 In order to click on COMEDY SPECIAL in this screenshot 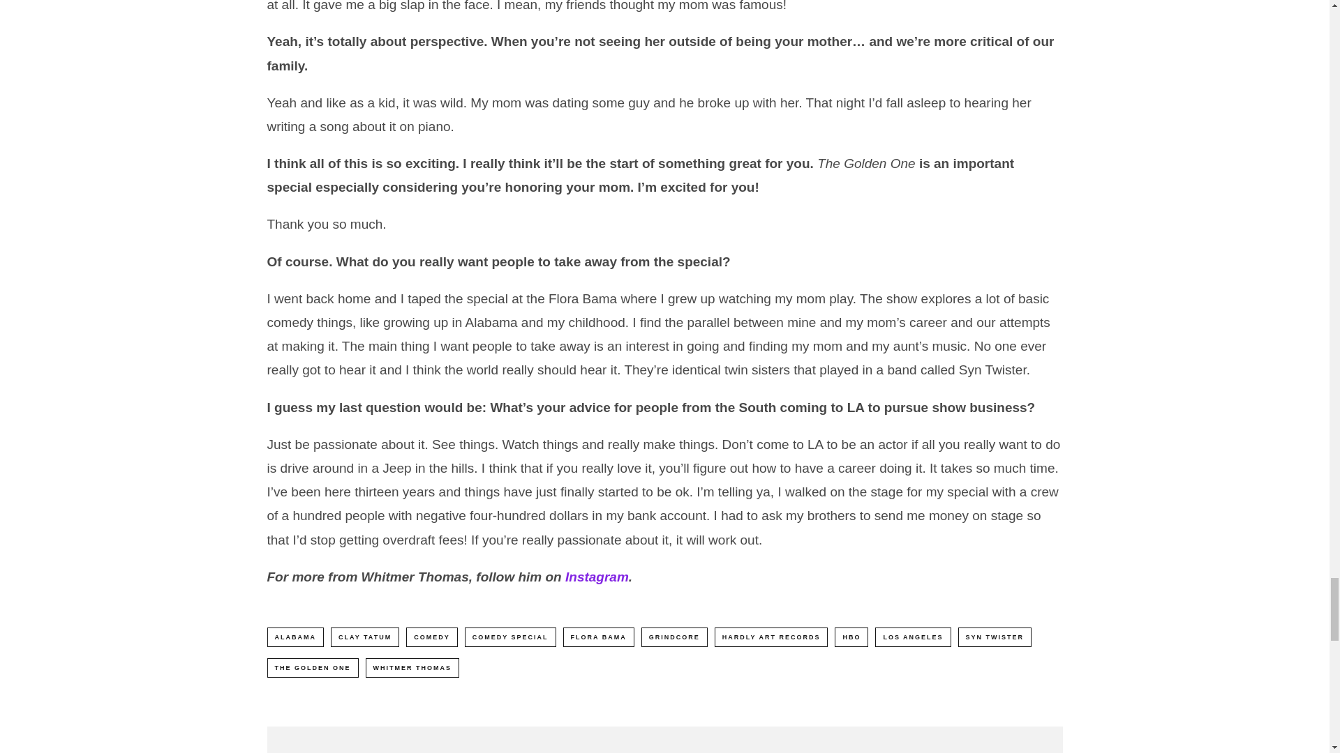, I will do `click(510, 637)`.